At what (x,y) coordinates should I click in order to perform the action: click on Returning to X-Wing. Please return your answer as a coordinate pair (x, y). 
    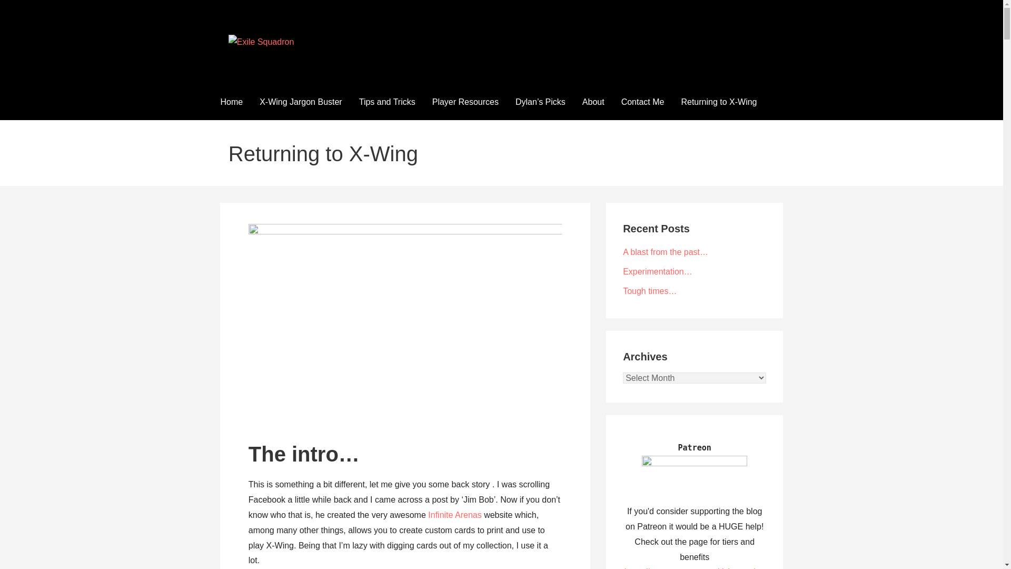
    Looking at the image, I should click on (718, 102).